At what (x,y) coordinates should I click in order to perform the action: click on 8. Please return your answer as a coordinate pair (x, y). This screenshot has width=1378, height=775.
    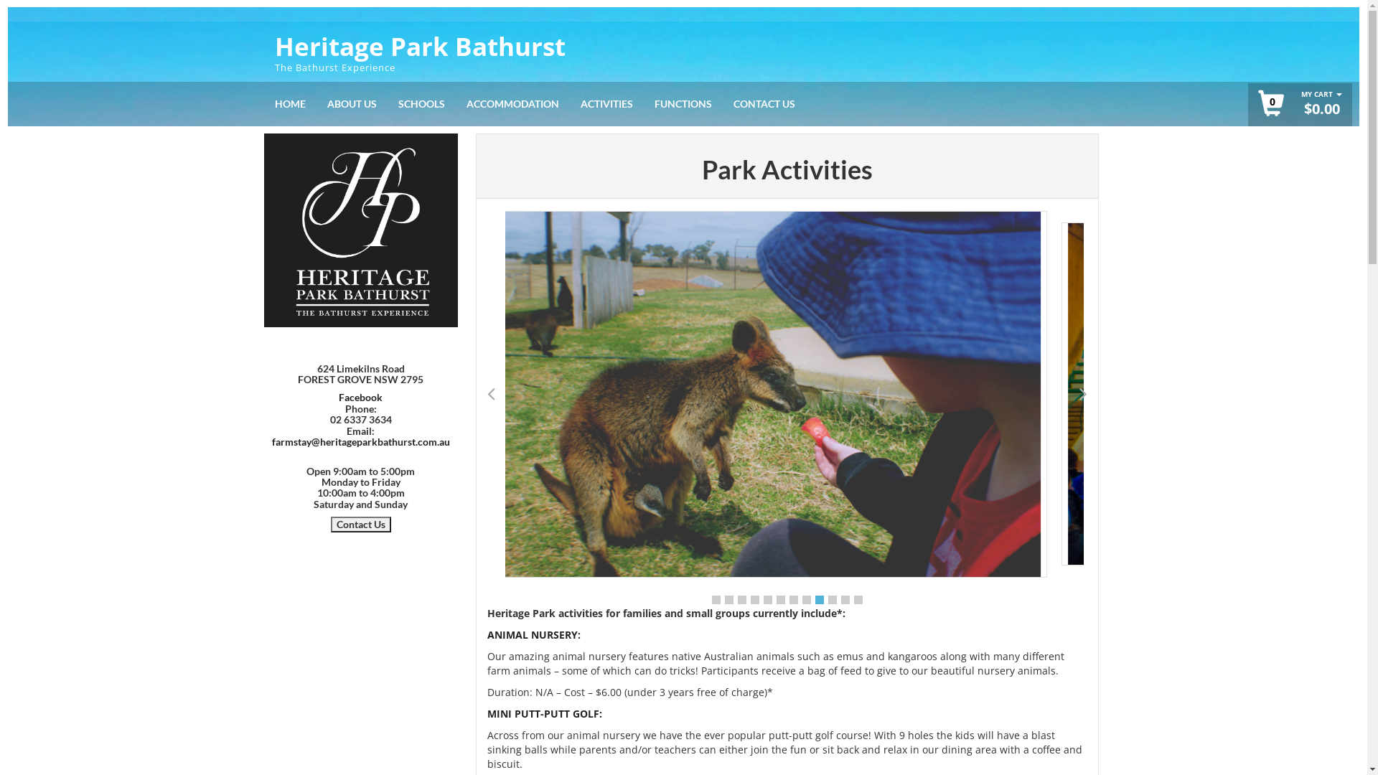
    Looking at the image, I should click on (807, 600).